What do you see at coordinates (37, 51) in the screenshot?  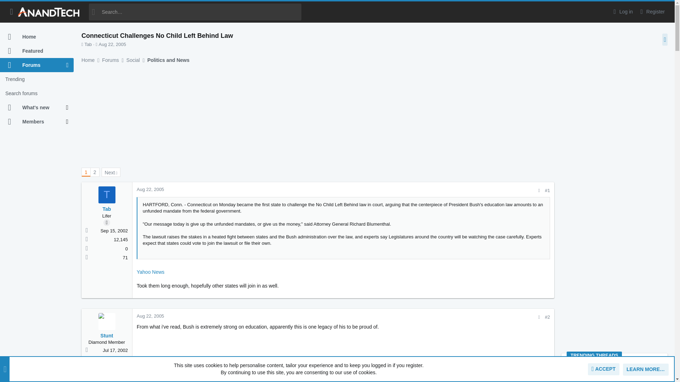 I see `Featured` at bounding box center [37, 51].